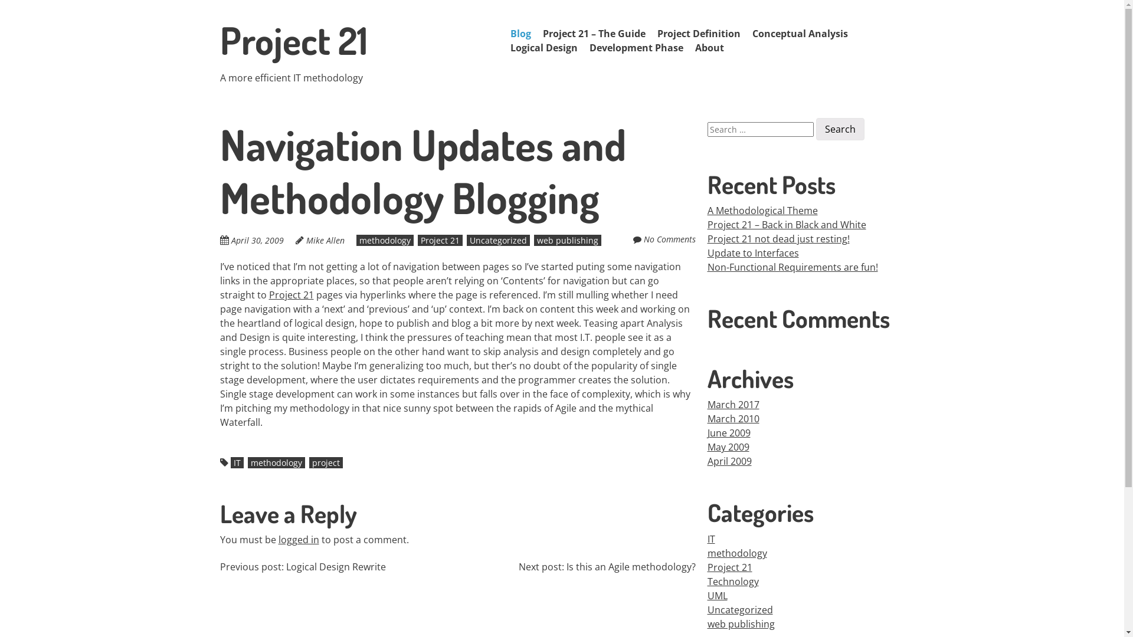 This screenshot has width=1133, height=637. I want to click on Blog, so click(520, 34).